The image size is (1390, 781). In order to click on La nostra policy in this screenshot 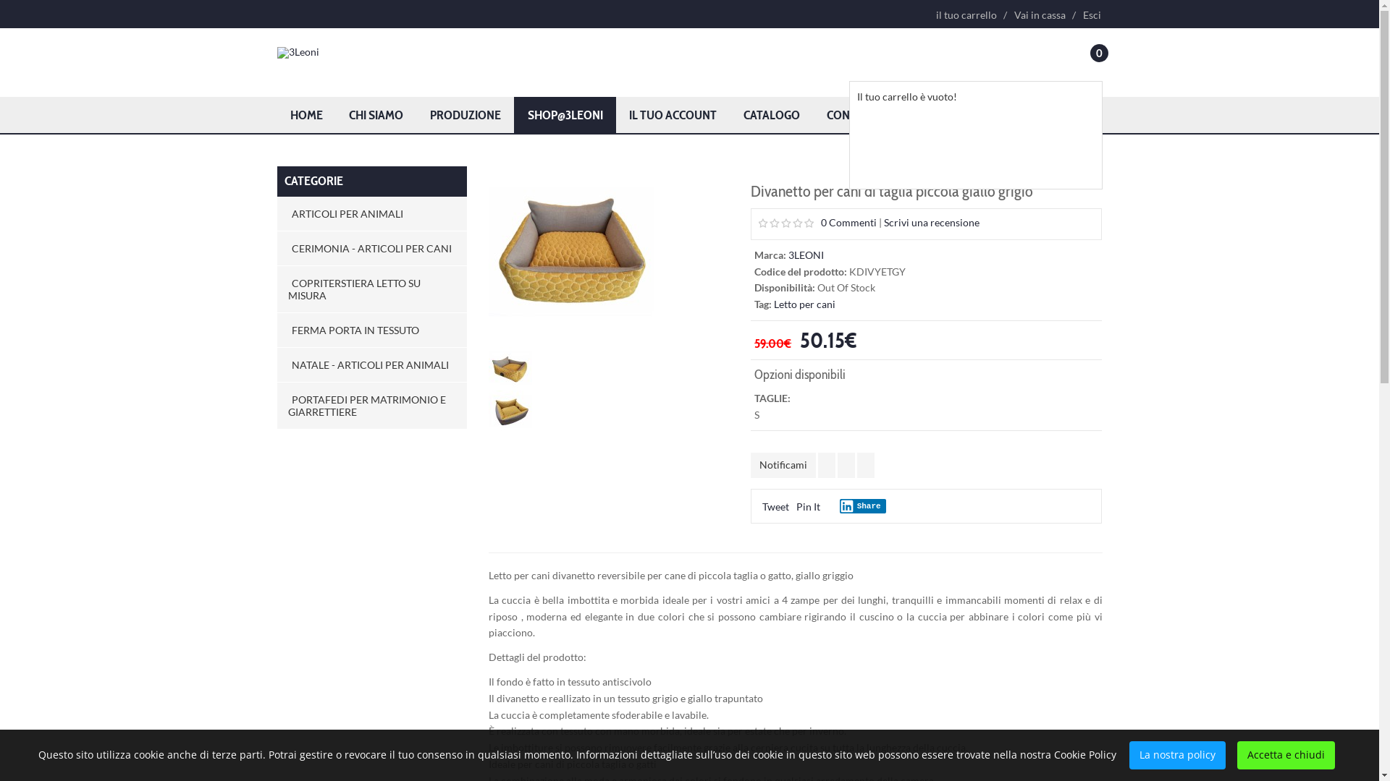, I will do `click(1177, 755)`.